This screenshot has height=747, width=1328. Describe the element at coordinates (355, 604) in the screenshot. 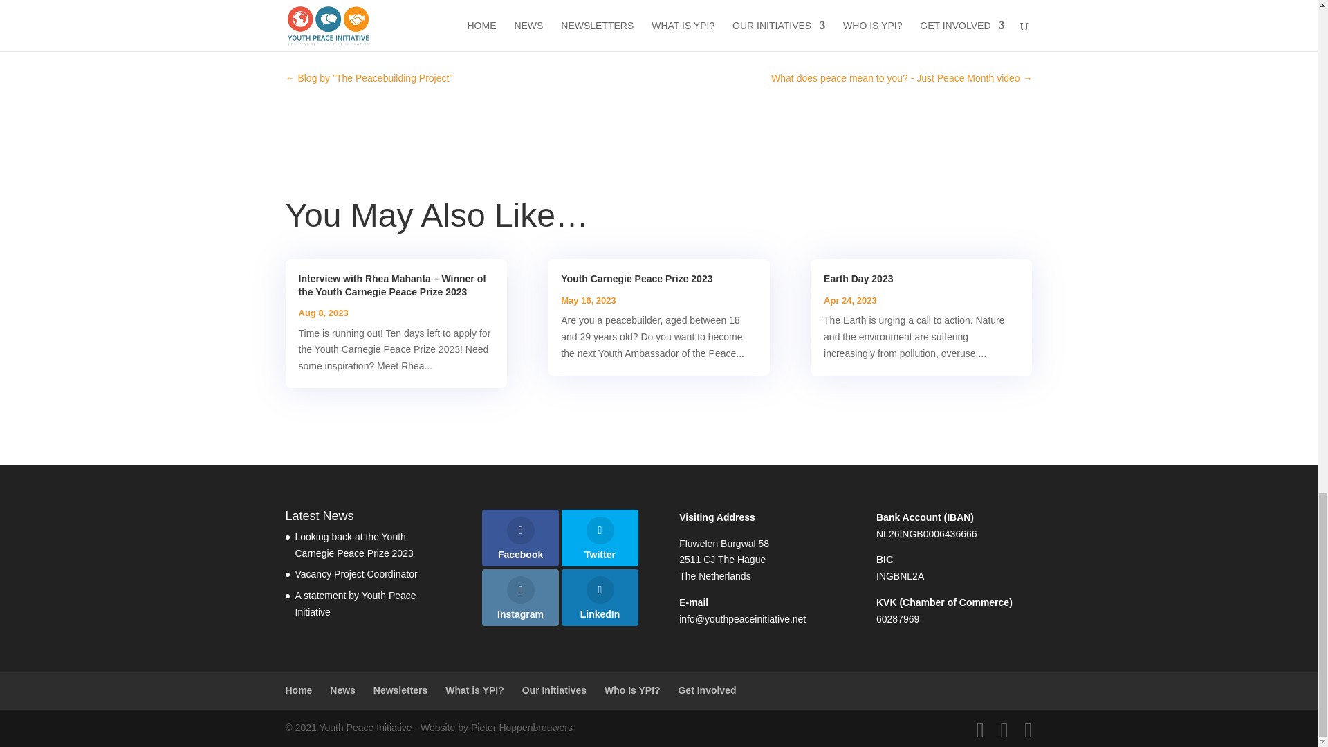

I see `A statement by Youth Peace Initiative` at that location.